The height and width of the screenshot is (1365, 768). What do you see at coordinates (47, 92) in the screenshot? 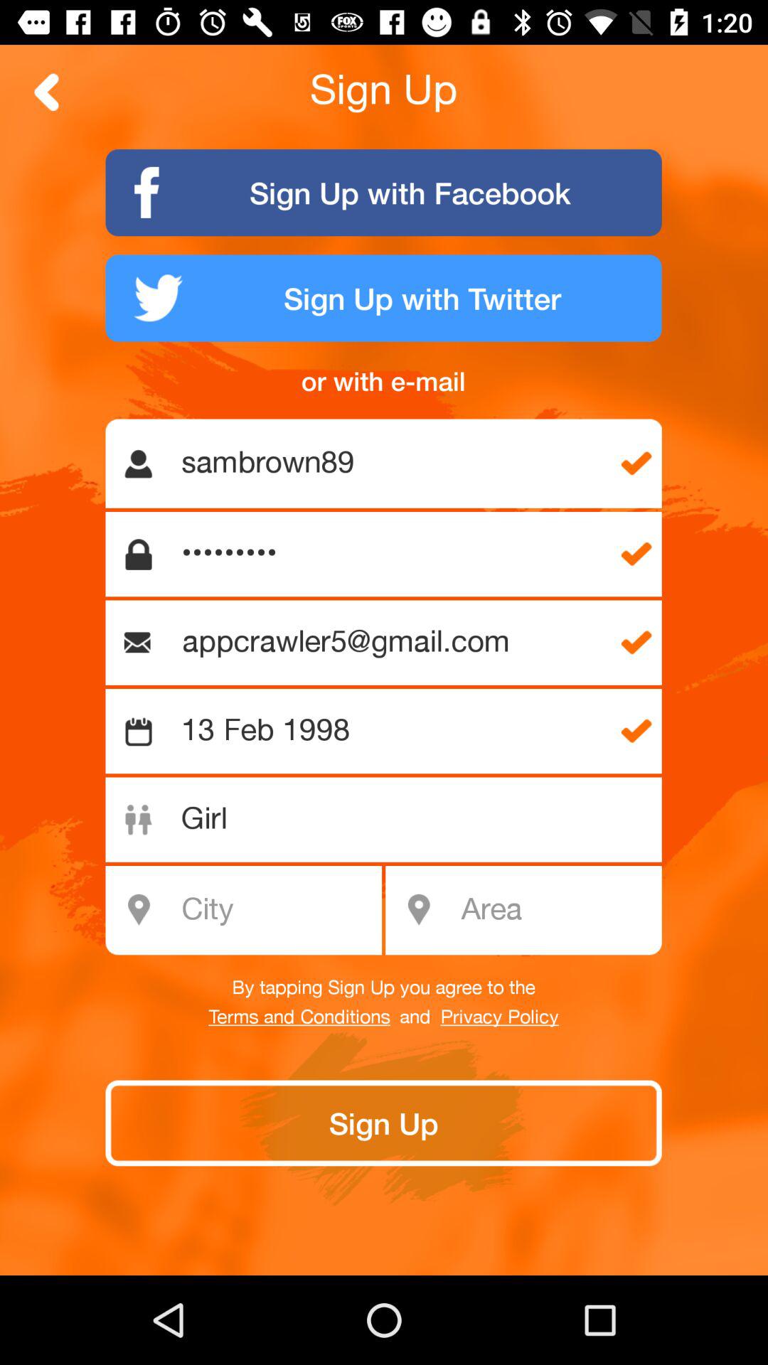
I see `go to previous screen` at bounding box center [47, 92].